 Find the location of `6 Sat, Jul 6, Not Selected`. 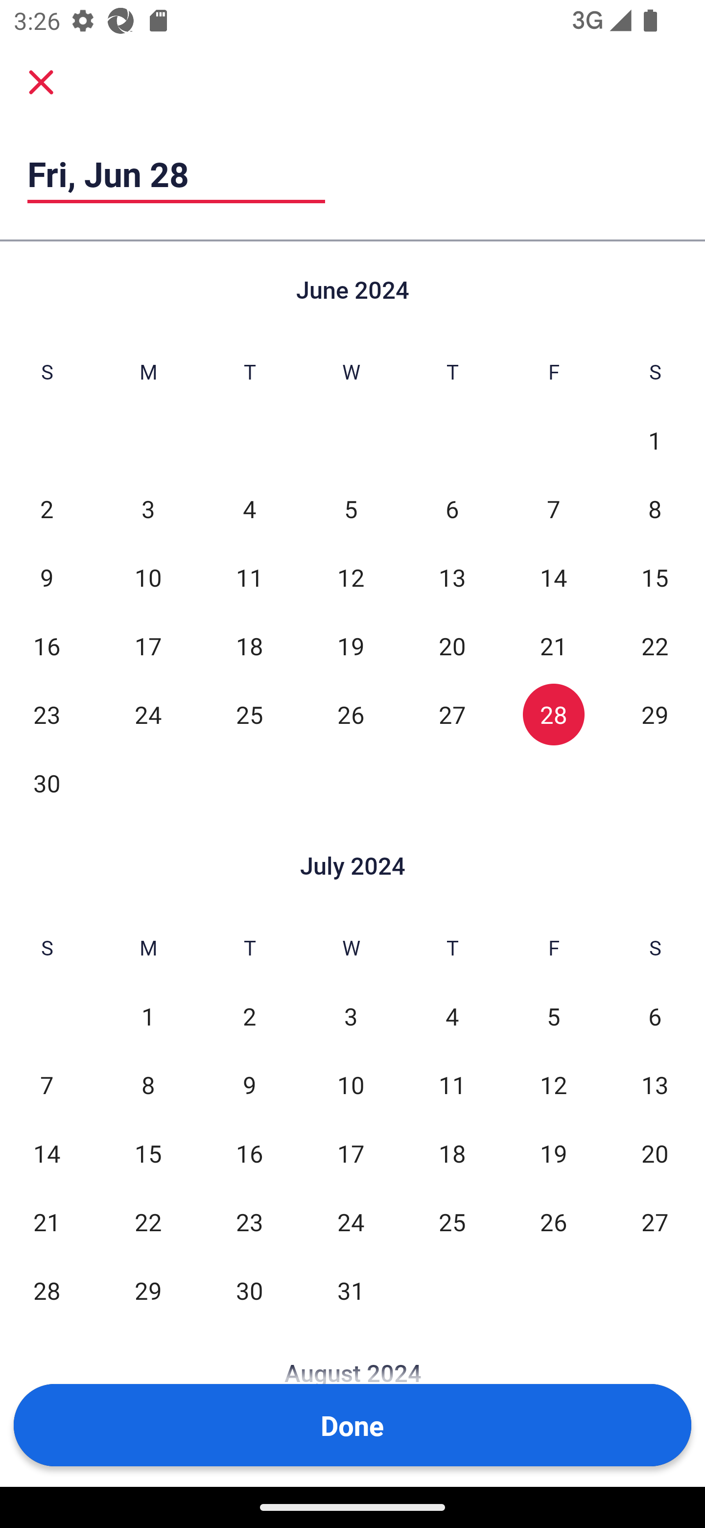

6 Sat, Jul 6, Not Selected is located at coordinates (655, 1017).